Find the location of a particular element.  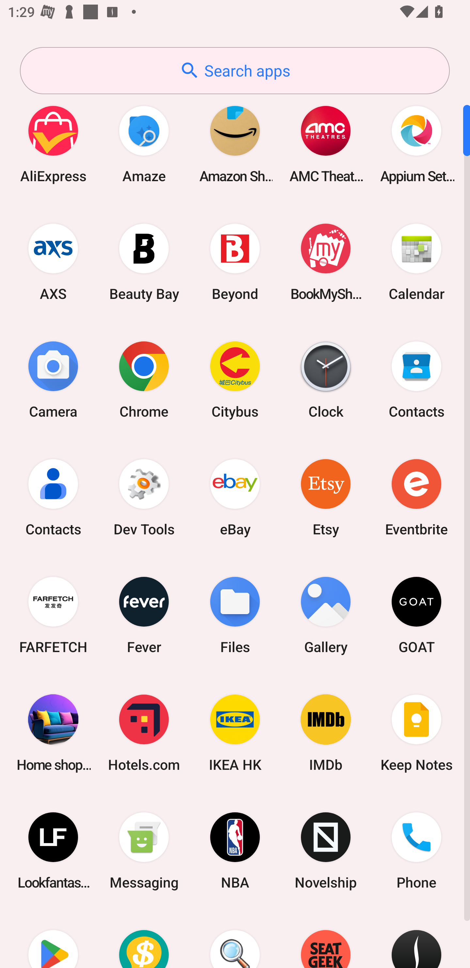

Beauty Bay is located at coordinates (144, 262).